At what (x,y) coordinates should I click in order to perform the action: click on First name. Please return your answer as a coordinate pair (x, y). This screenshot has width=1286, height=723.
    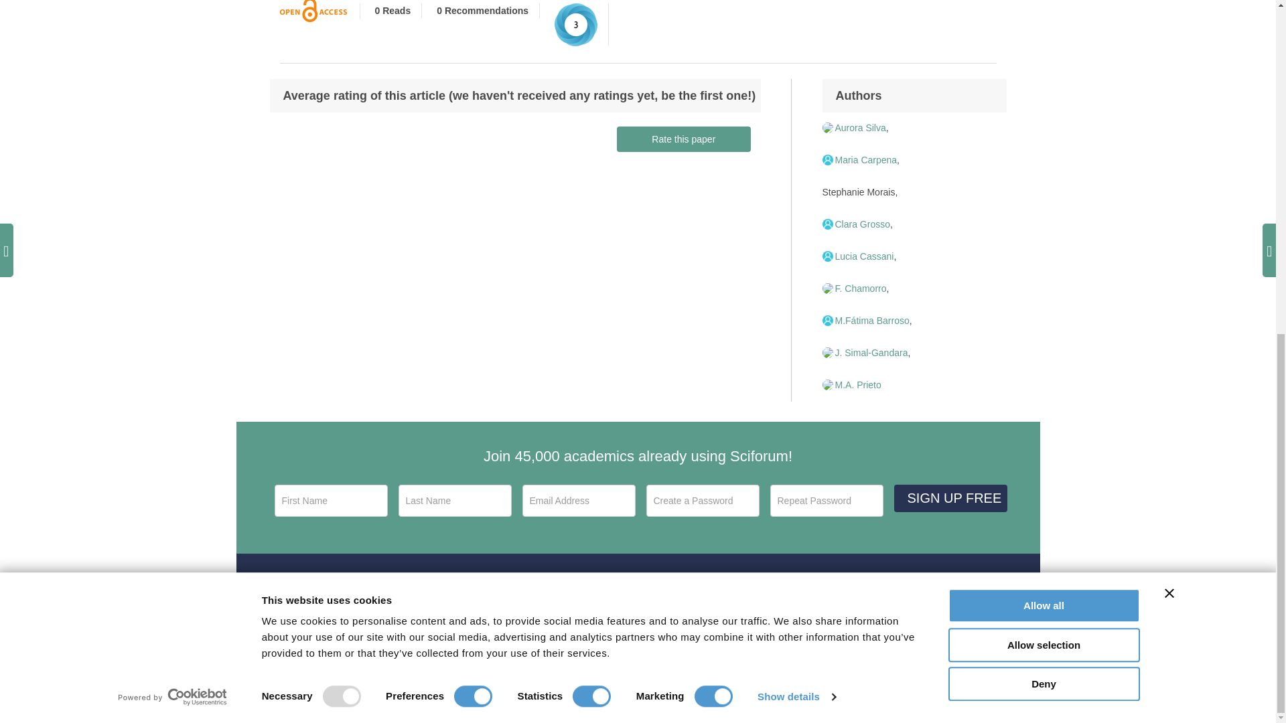
    Looking at the image, I should click on (331, 501).